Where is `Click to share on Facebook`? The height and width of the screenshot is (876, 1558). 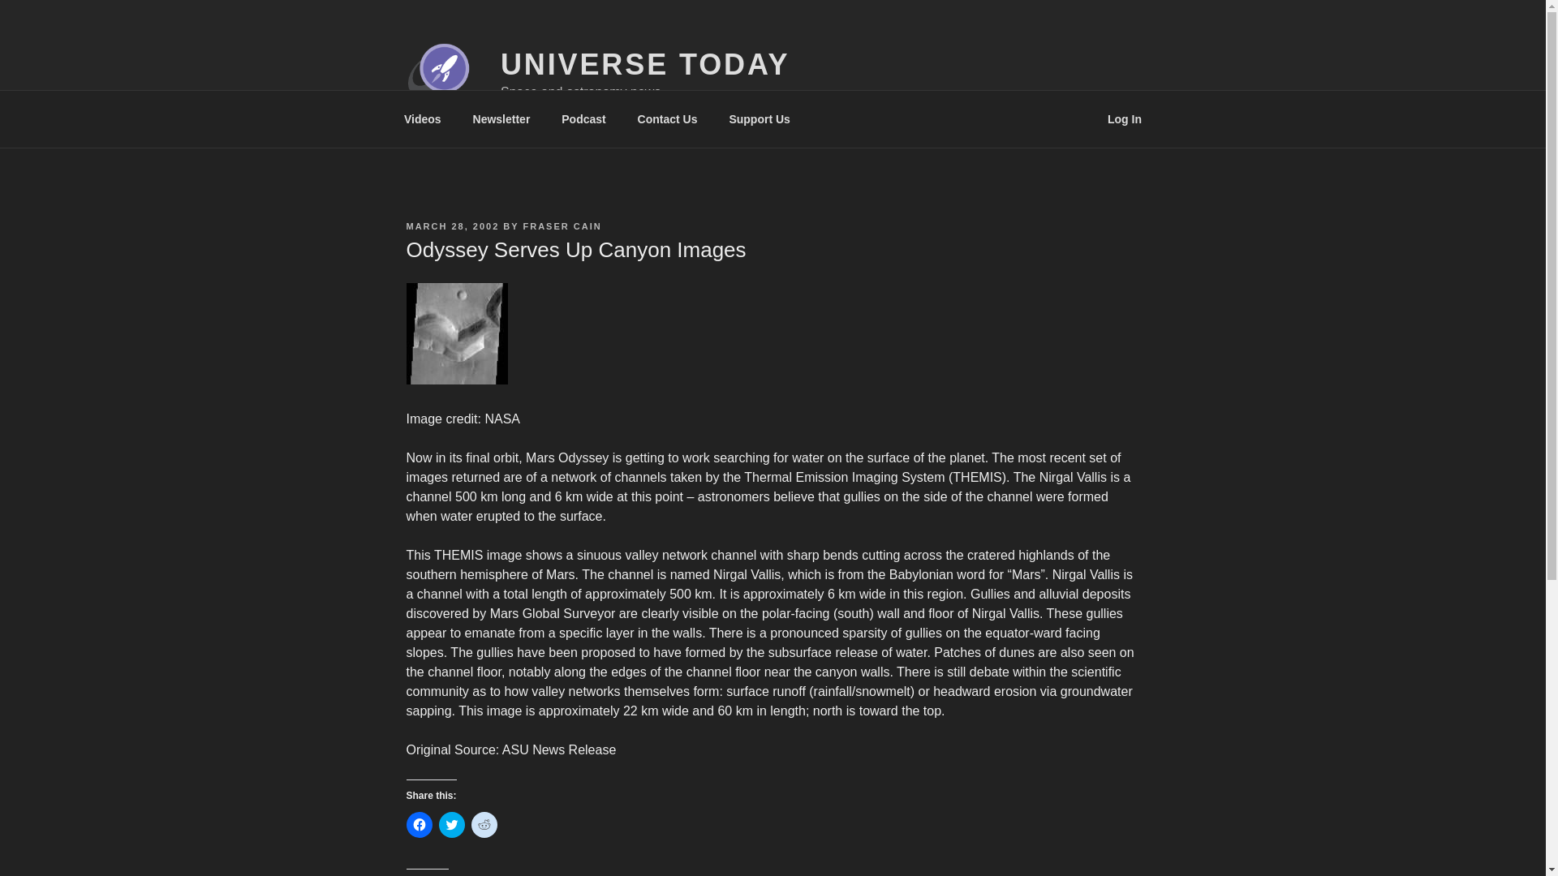
Click to share on Facebook is located at coordinates (418, 824).